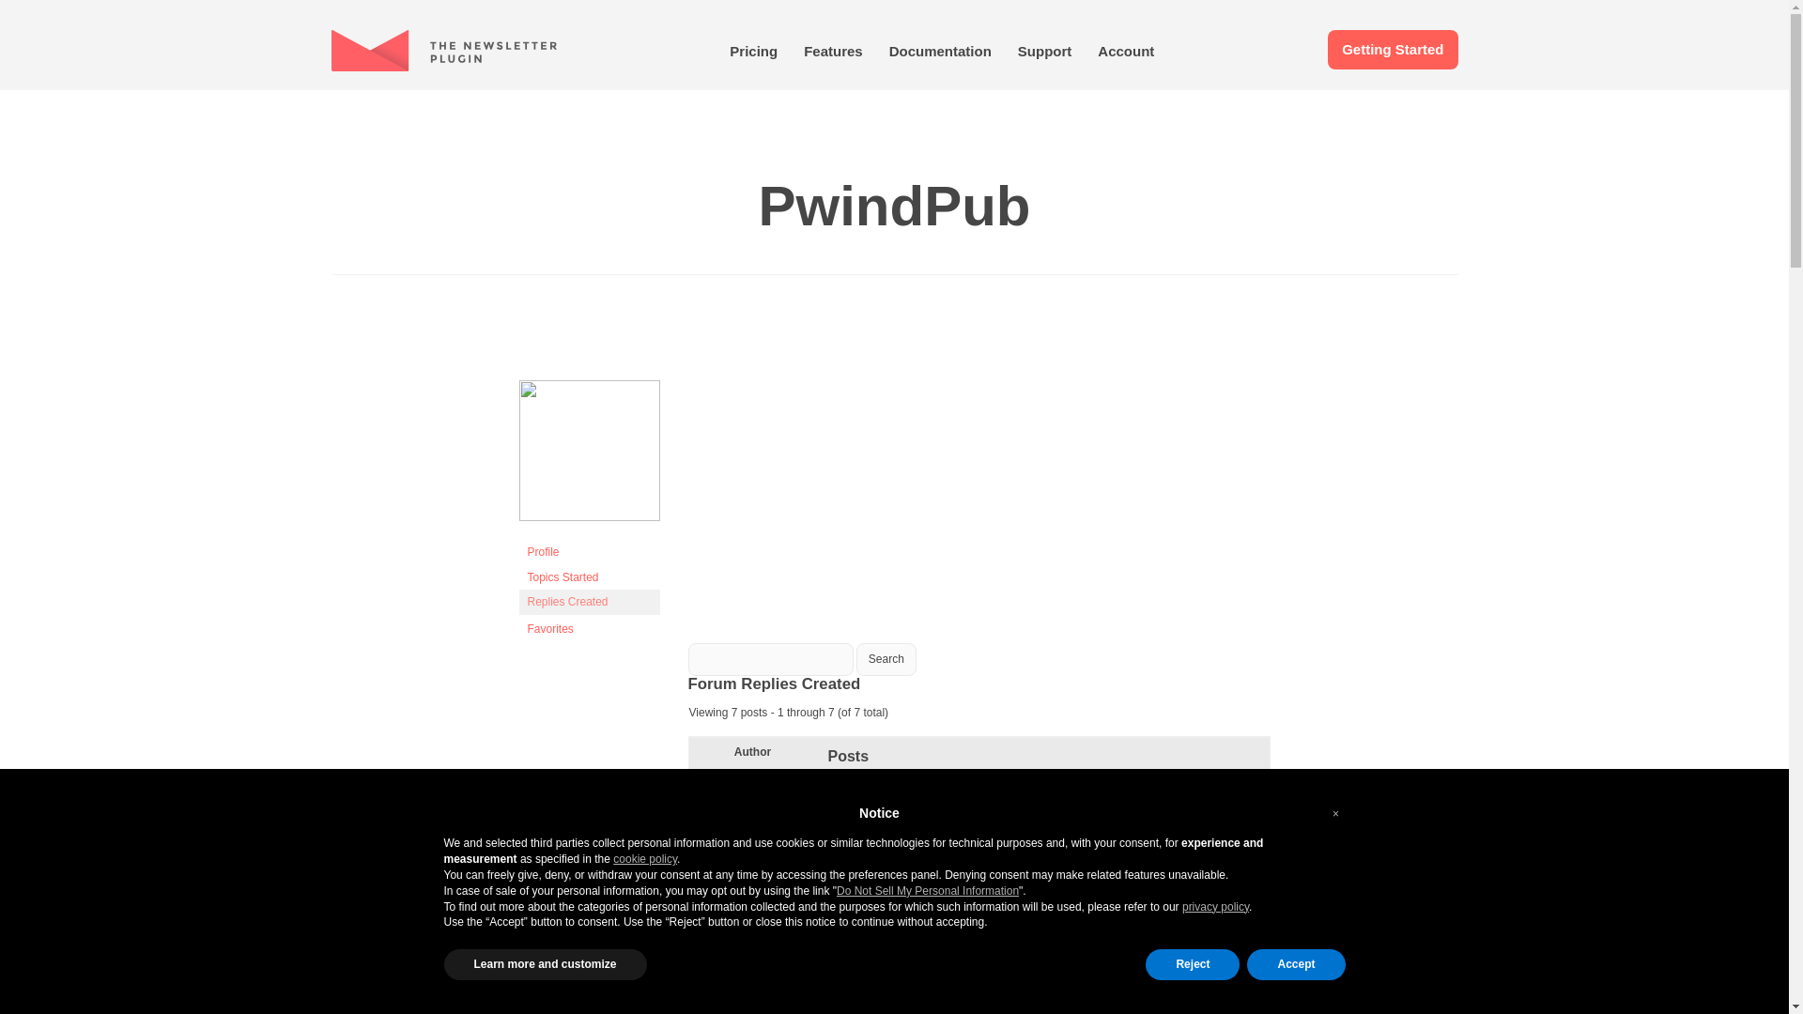 This screenshot has width=1803, height=1014. What do you see at coordinates (939, 51) in the screenshot?
I see `Documentation` at bounding box center [939, 51].